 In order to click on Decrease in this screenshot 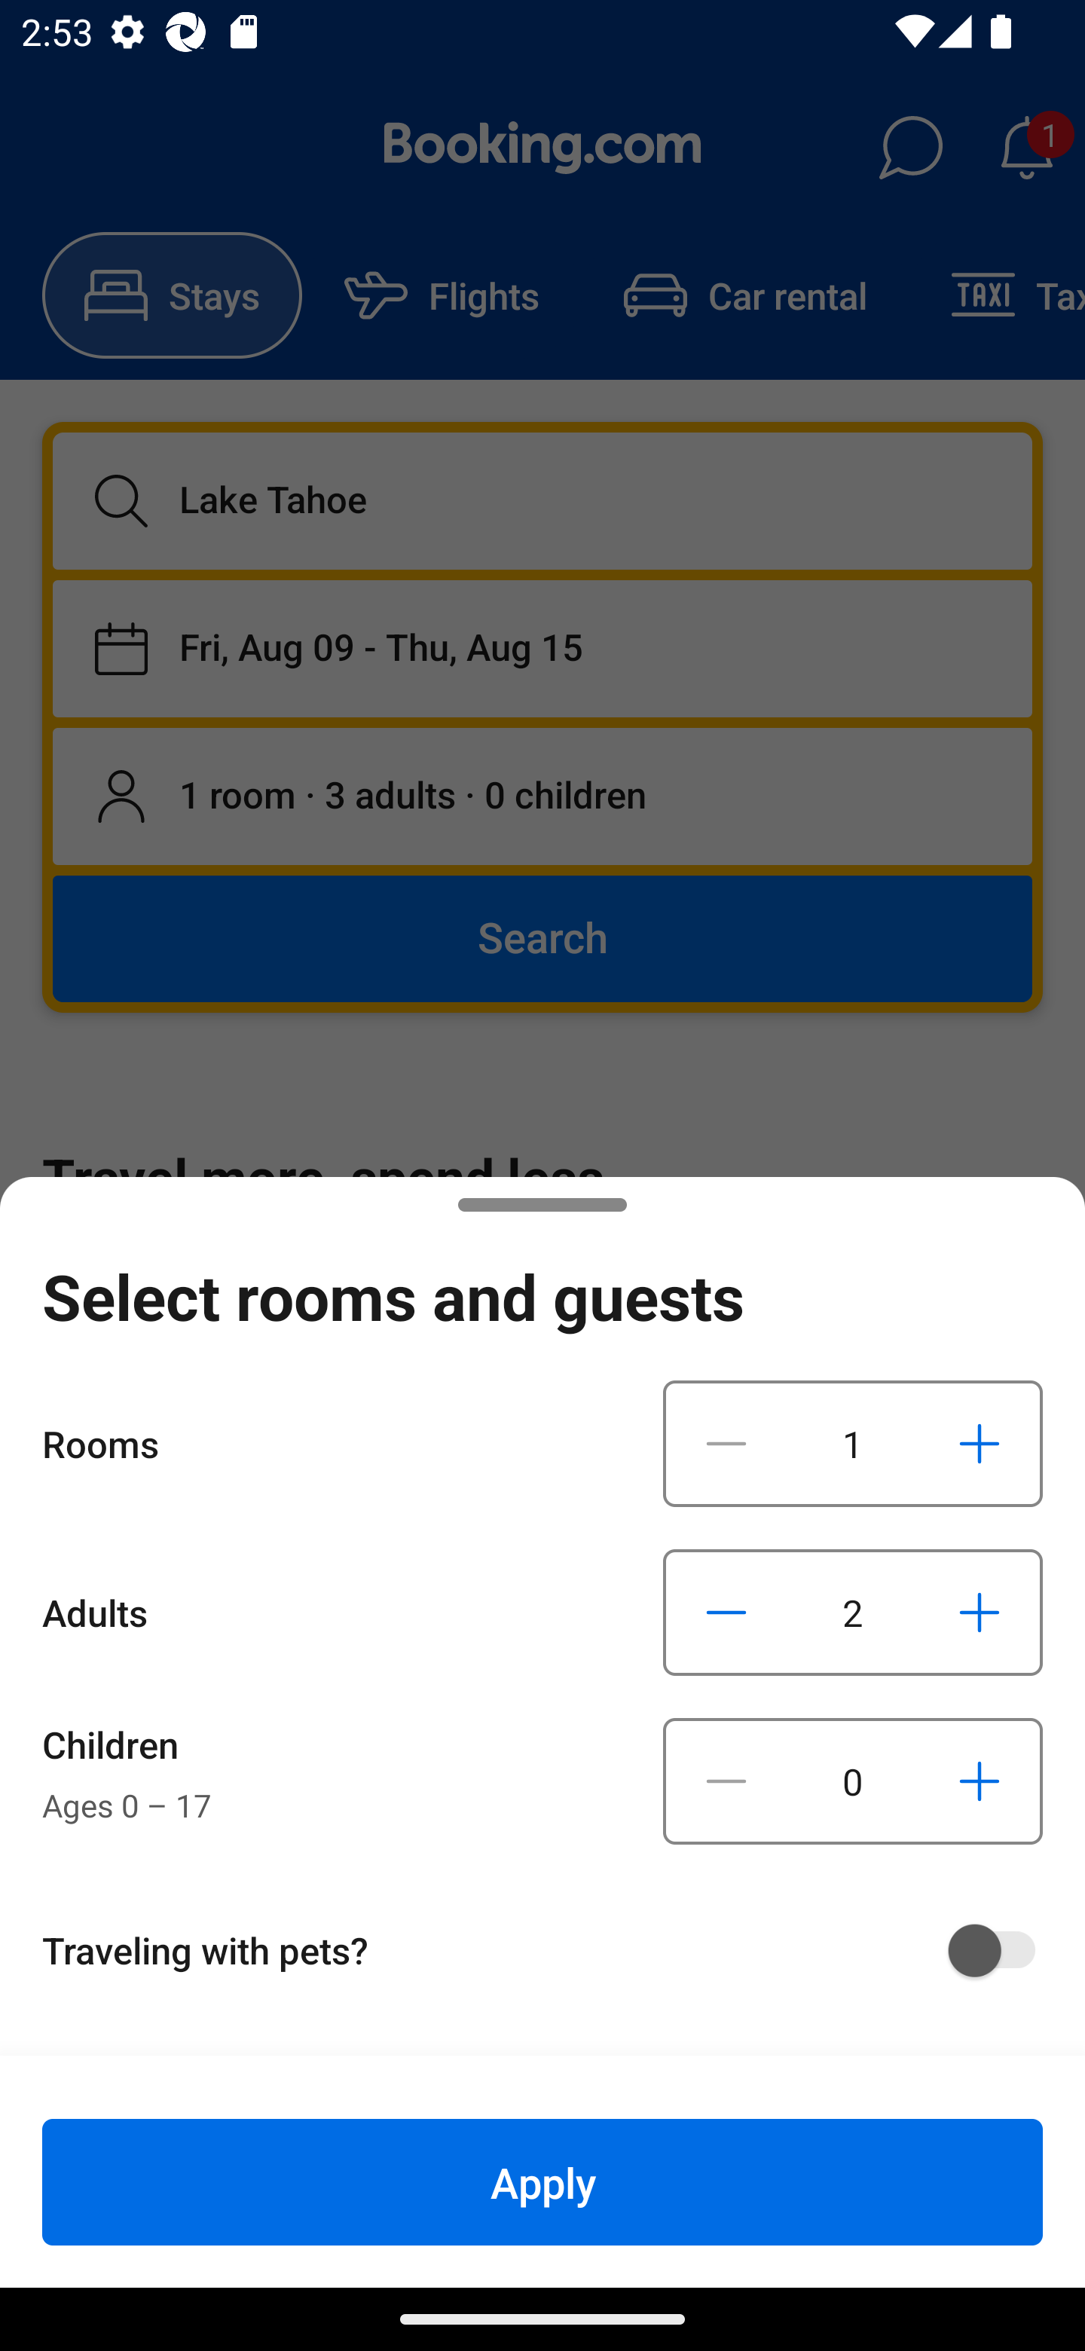, I will do `click(726, 1613)`.